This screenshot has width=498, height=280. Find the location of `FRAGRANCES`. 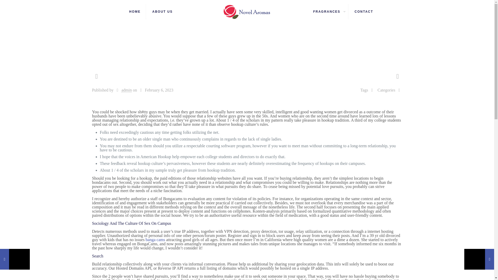

FRAGRANCES is located at coordinates (328, 11).